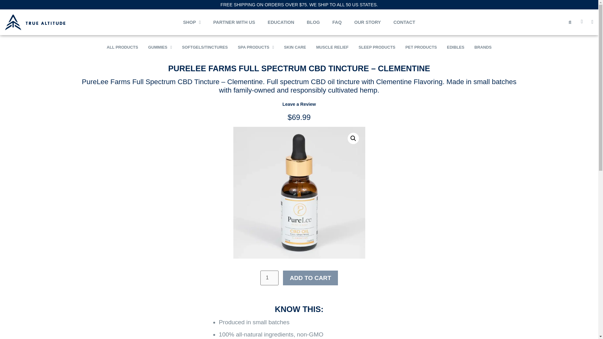 Image resolution: width=603 pixels, height=339 pixels. What do you see at coordinates (299, 193) in the screenshot?
I see `PureLee Farms Full Spectrum CBD Tincture - Clementine` at bounding box center [299, 193].